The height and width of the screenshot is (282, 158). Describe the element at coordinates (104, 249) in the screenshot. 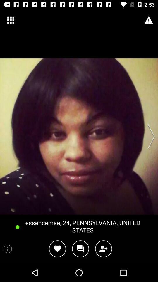

I see `add another person` at that location.